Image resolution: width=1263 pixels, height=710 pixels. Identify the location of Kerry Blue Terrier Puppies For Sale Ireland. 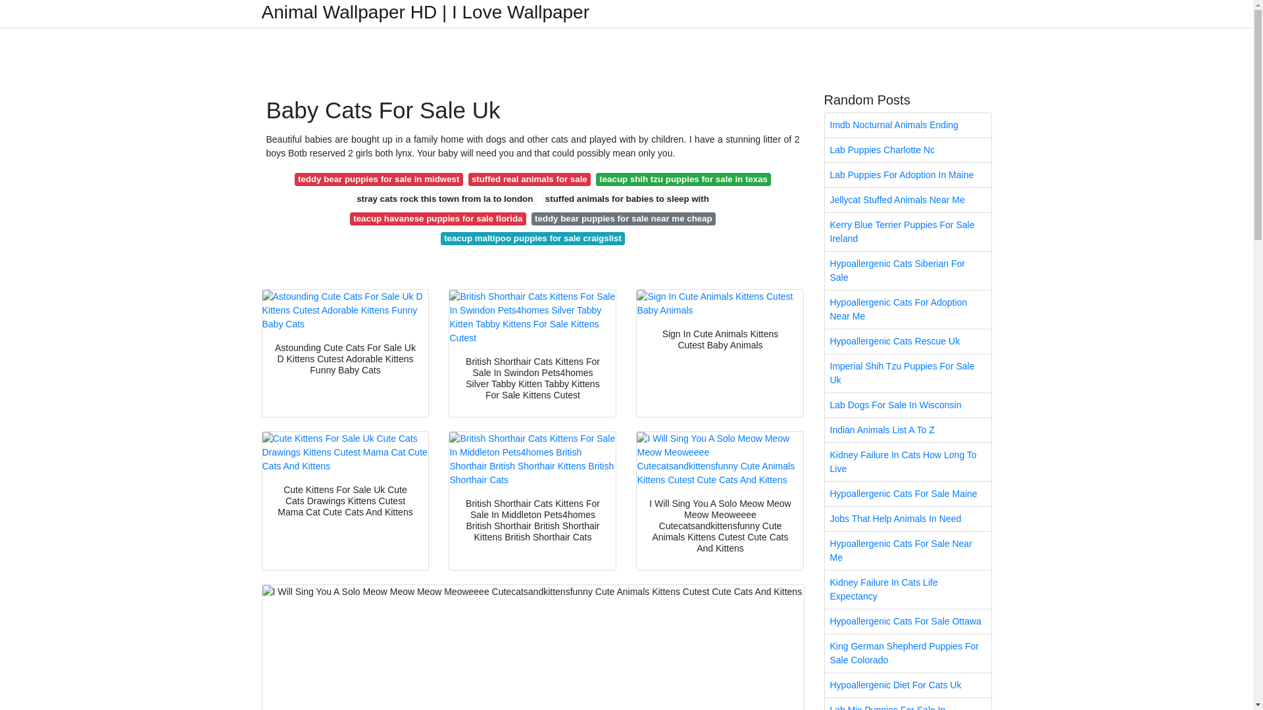
(908, 232).